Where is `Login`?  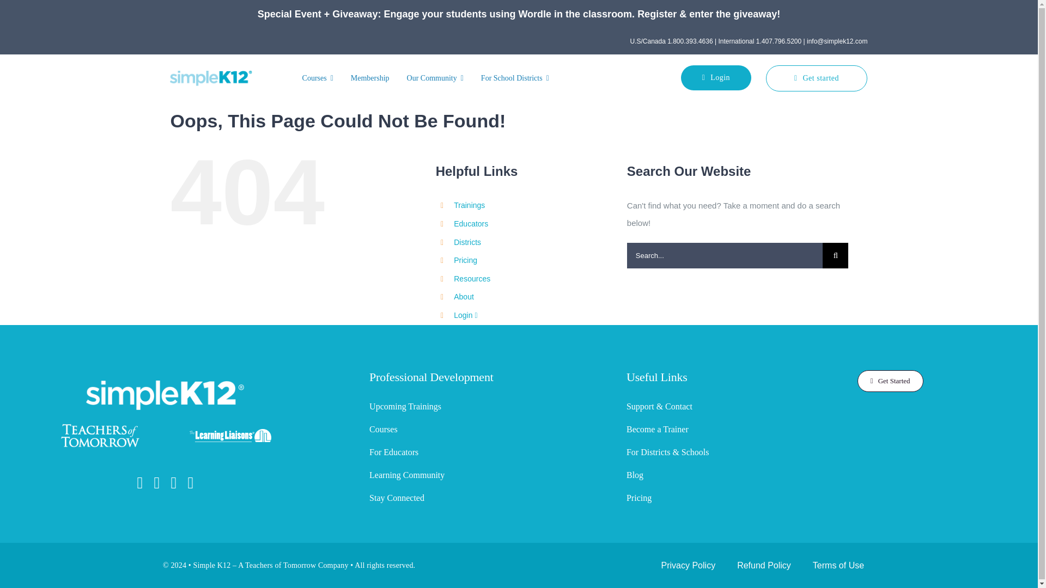
Login is located at coordinates (716, 77).